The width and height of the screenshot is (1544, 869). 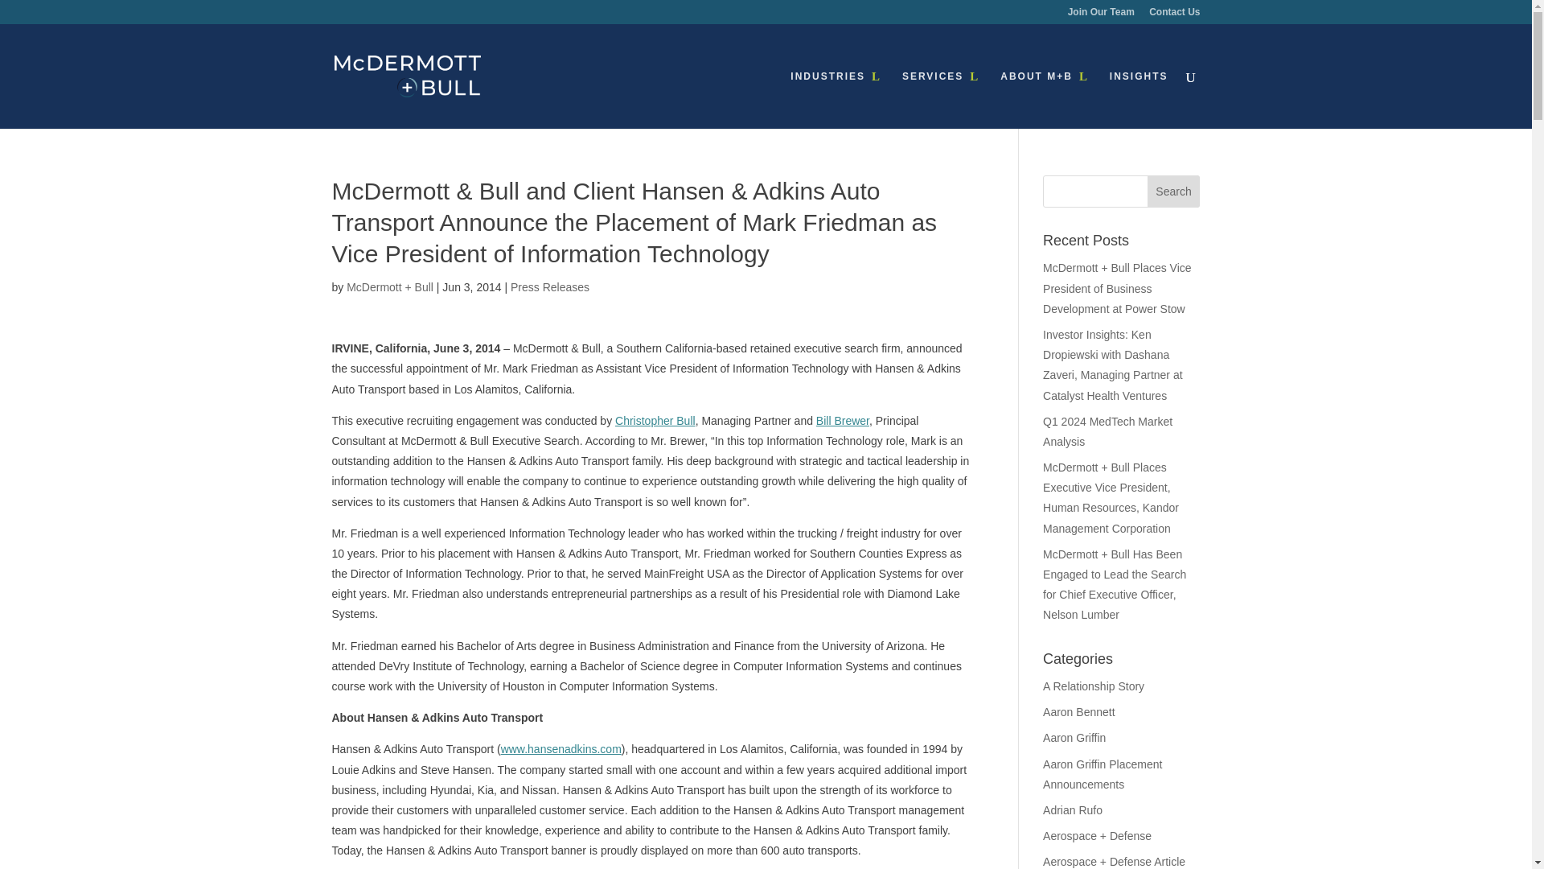 What do you see at coordinates (1174, 15) in the screenshot?
I see `Contact Us` at bounding box center [1174, 15].